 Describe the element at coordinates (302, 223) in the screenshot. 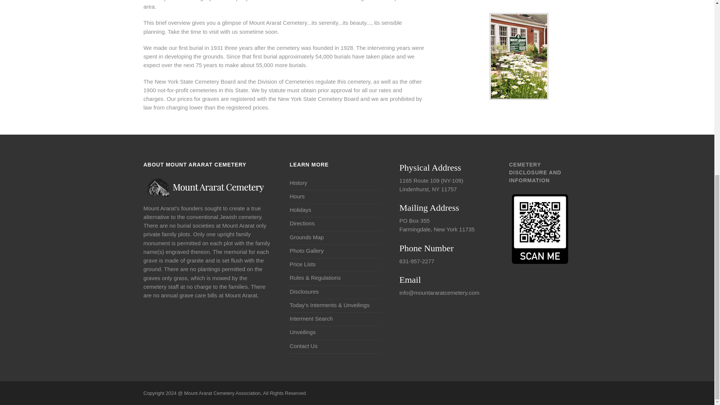

I see `Directions` at that location.